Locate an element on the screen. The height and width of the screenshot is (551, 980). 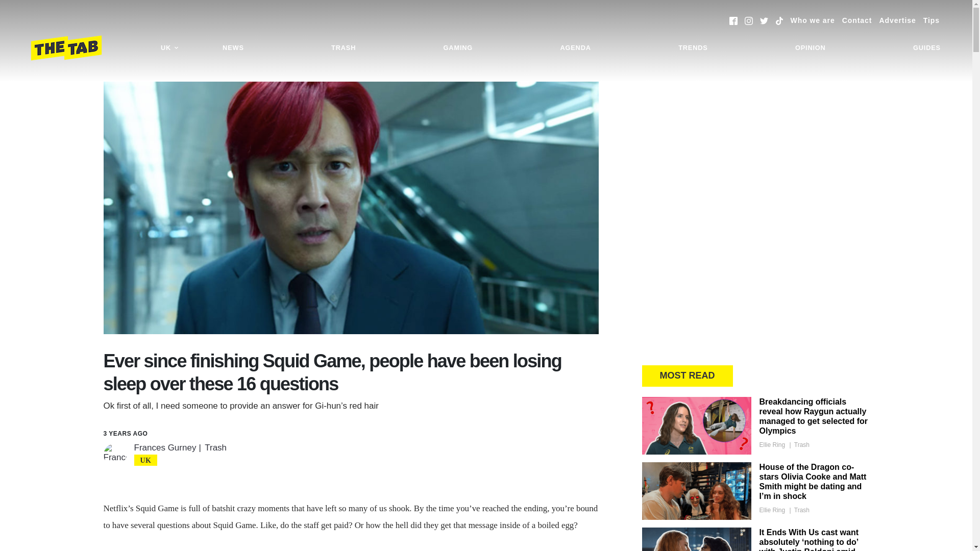
TRENDS is located at coordinates (693, 48).